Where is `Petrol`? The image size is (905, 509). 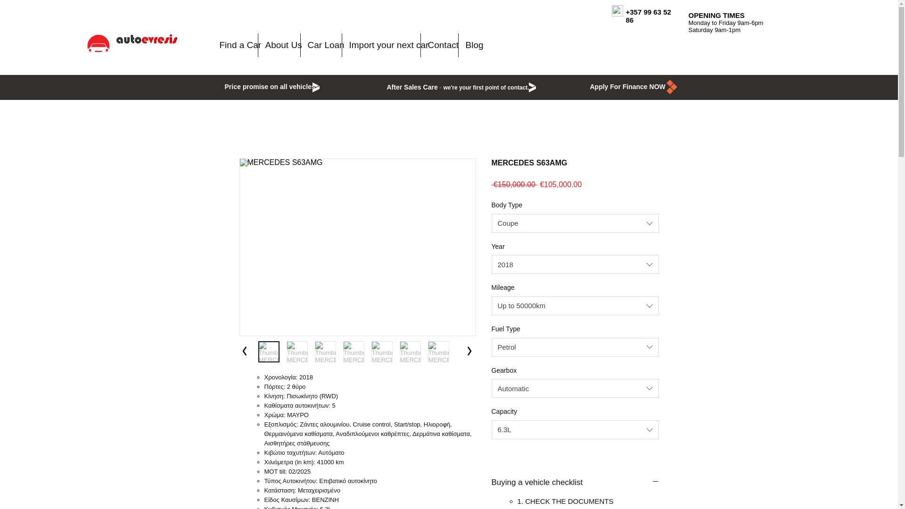
Petrol is located at coordinates (575, 347).